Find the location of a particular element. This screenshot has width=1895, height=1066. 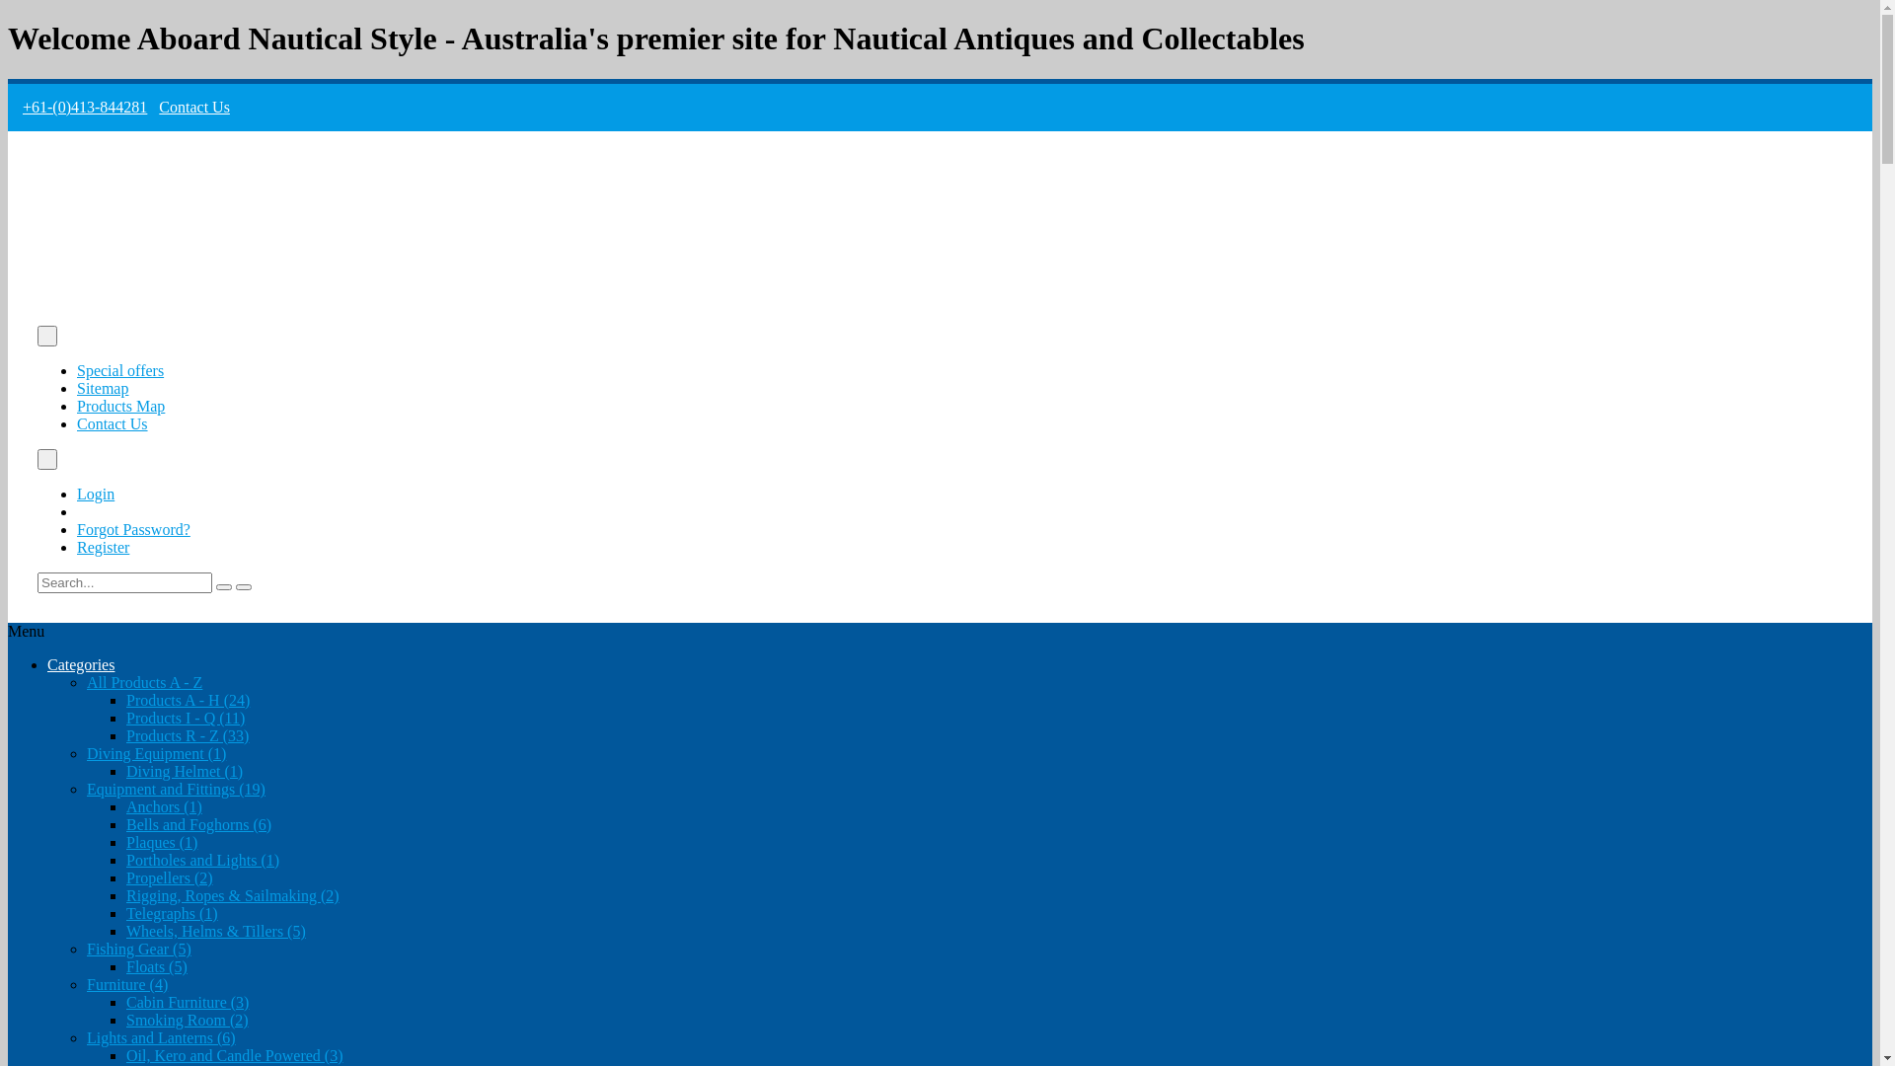

Portholes and Lights (1) is located at coordinates (203, 861).